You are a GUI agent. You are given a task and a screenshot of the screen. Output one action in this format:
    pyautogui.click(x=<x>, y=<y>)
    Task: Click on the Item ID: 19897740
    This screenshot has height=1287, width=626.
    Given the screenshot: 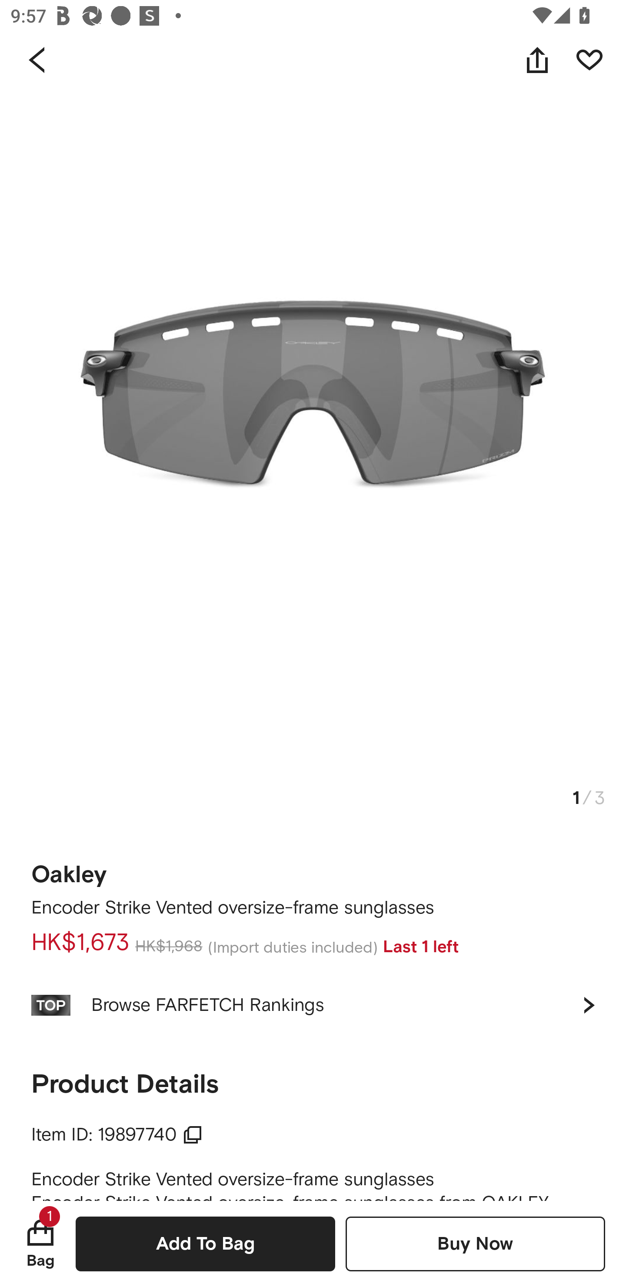 What is the action you would take?
    pyautogui.click(x=117, y=1135)
    